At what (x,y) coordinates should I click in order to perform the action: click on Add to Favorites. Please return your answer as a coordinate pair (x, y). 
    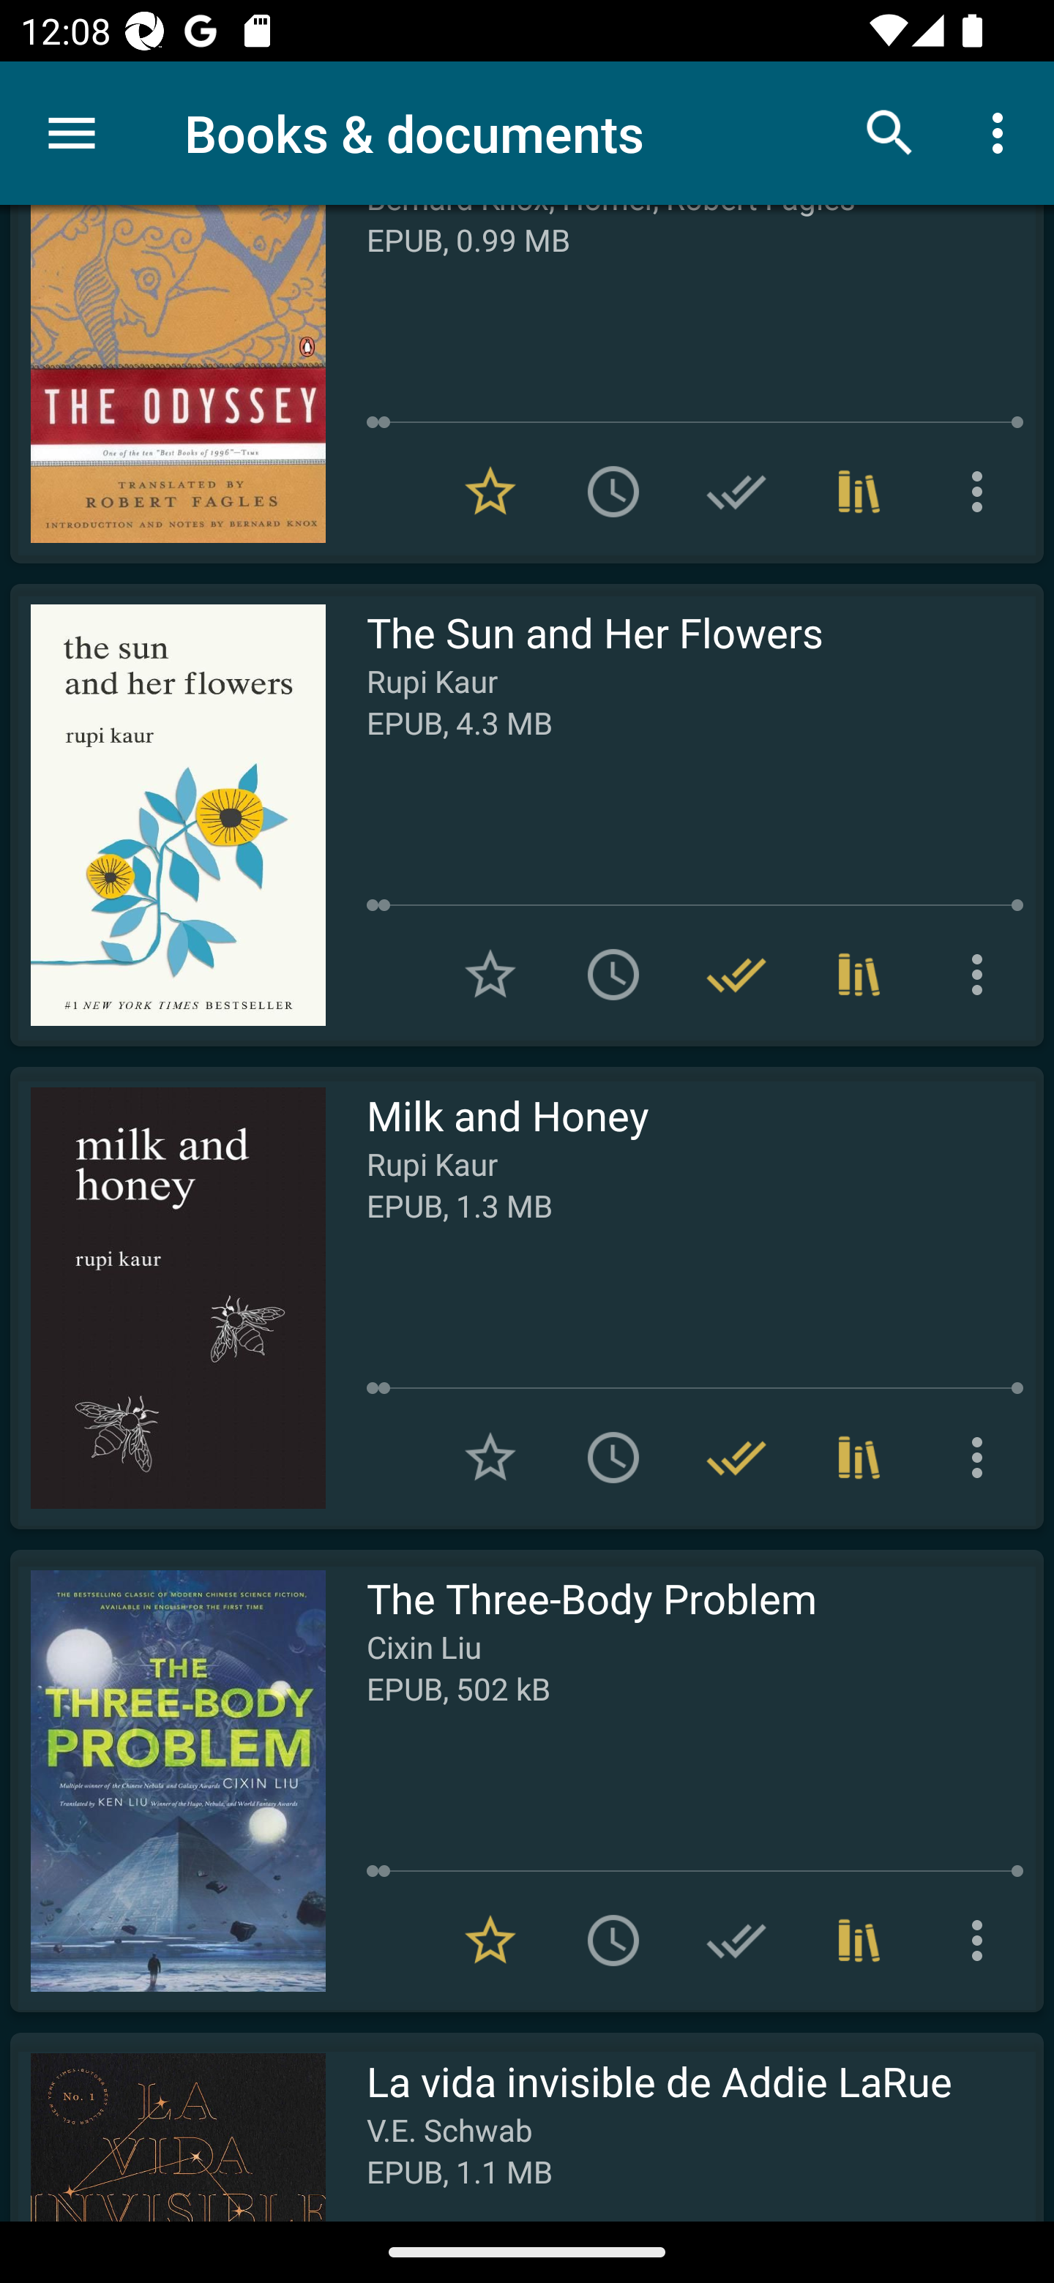
    Looking at the image, I should click on (490, 1458).